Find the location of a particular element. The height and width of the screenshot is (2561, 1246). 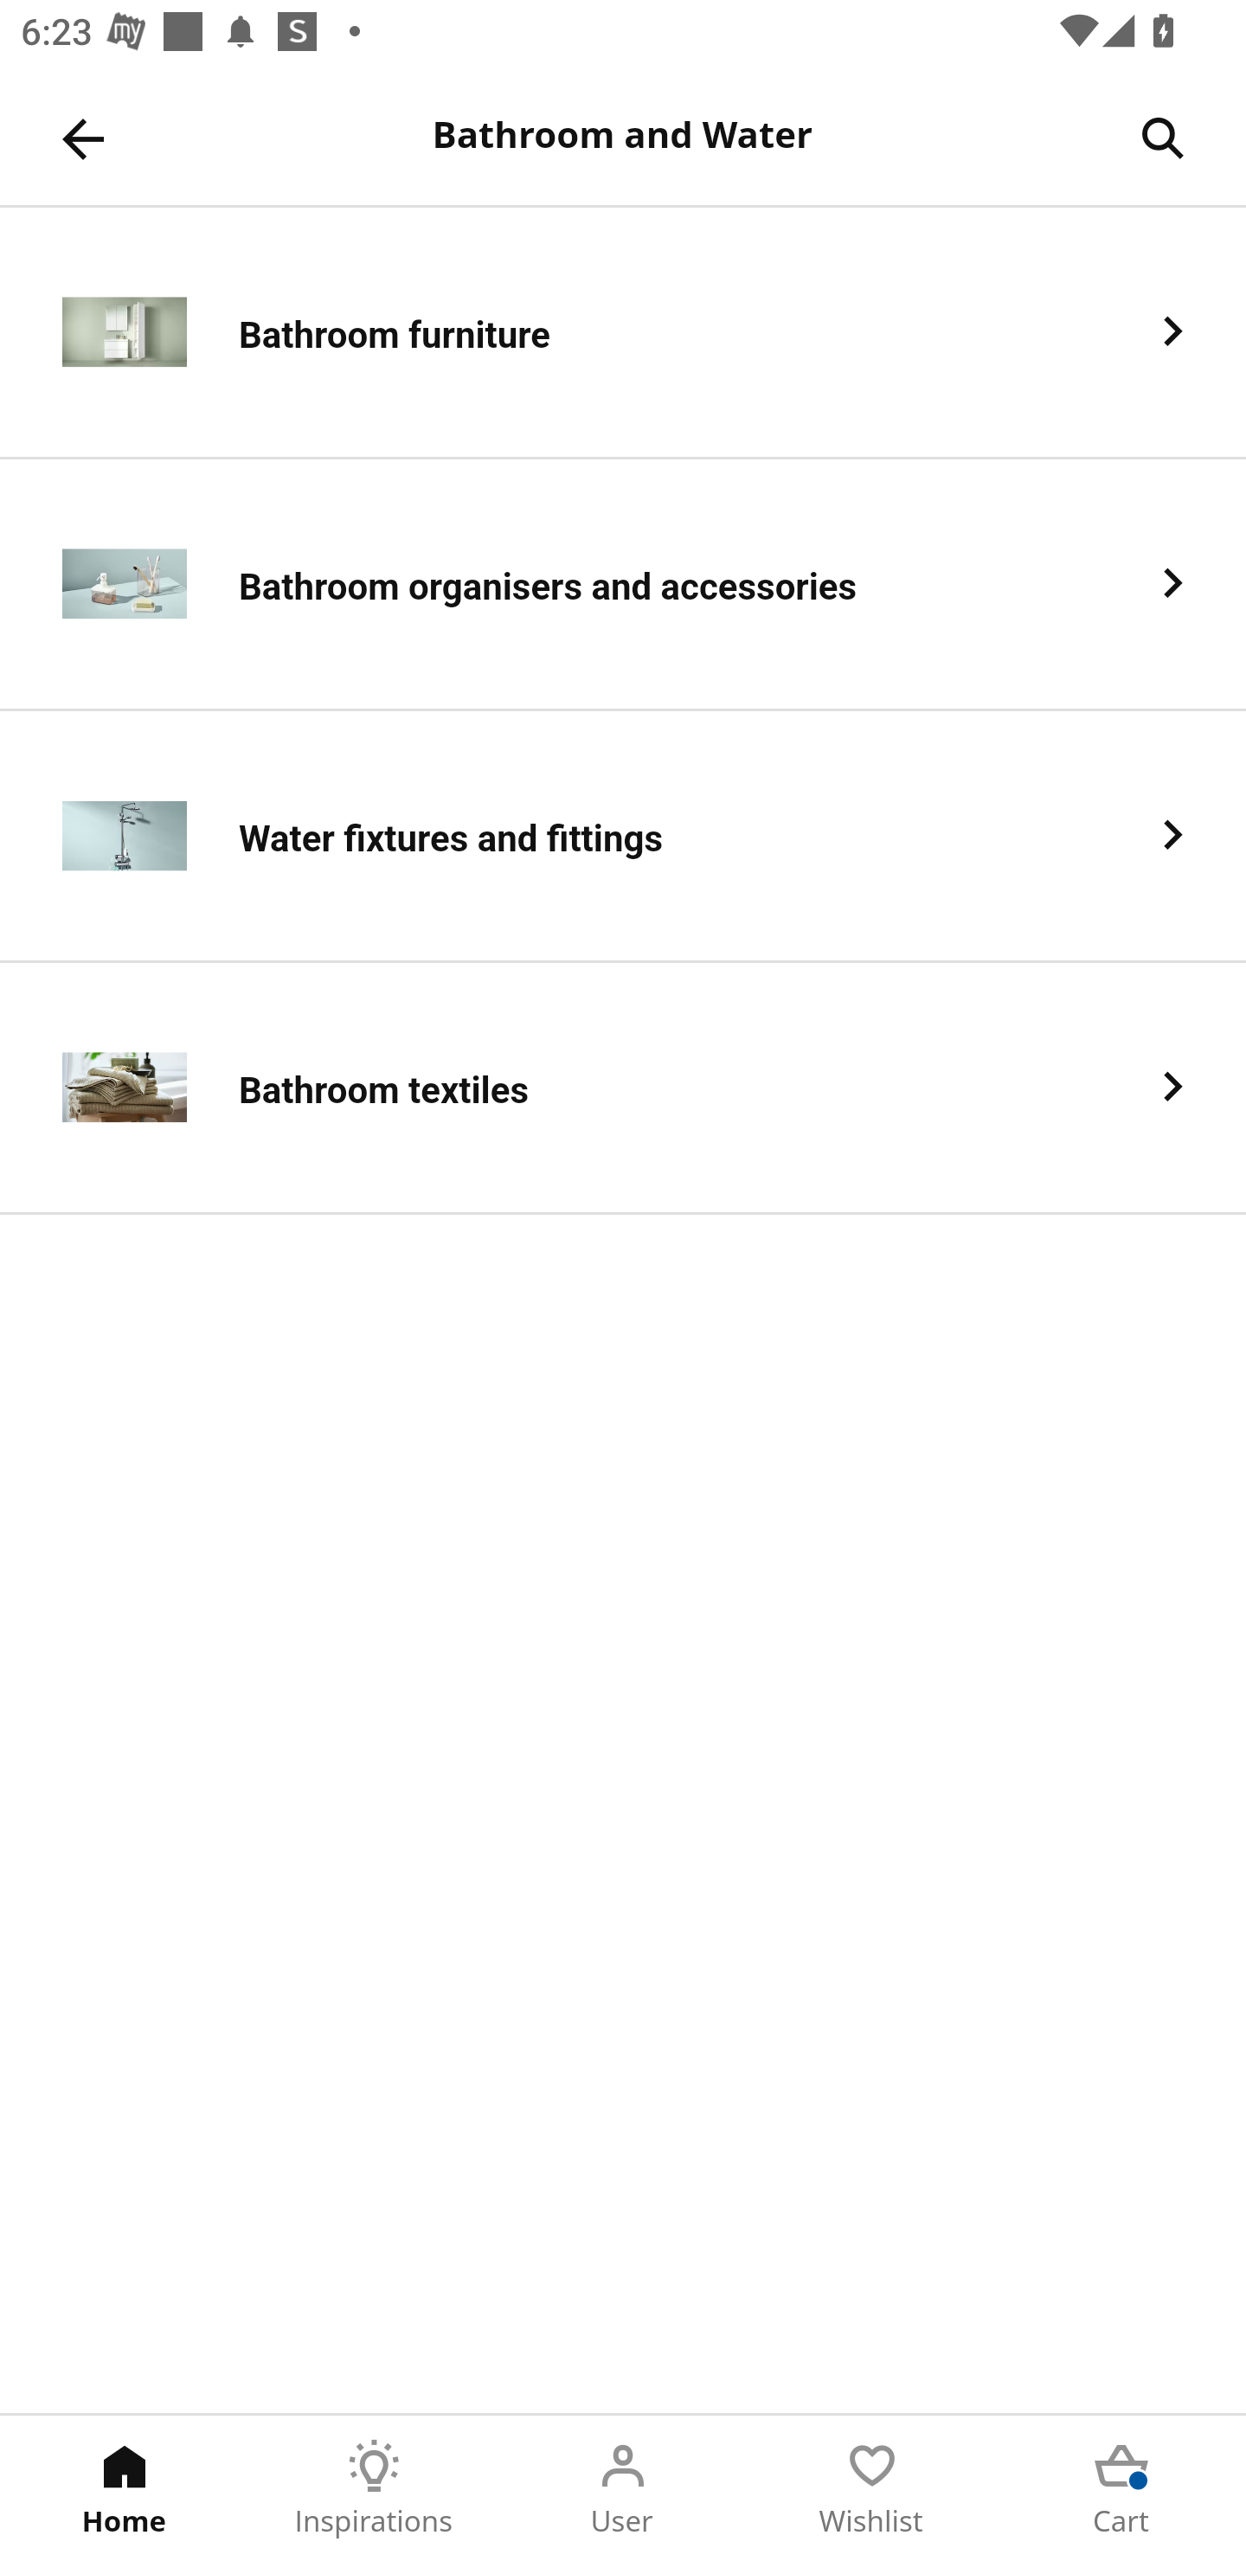

Water fixtures and fittings is located at coordinates (623, 837).